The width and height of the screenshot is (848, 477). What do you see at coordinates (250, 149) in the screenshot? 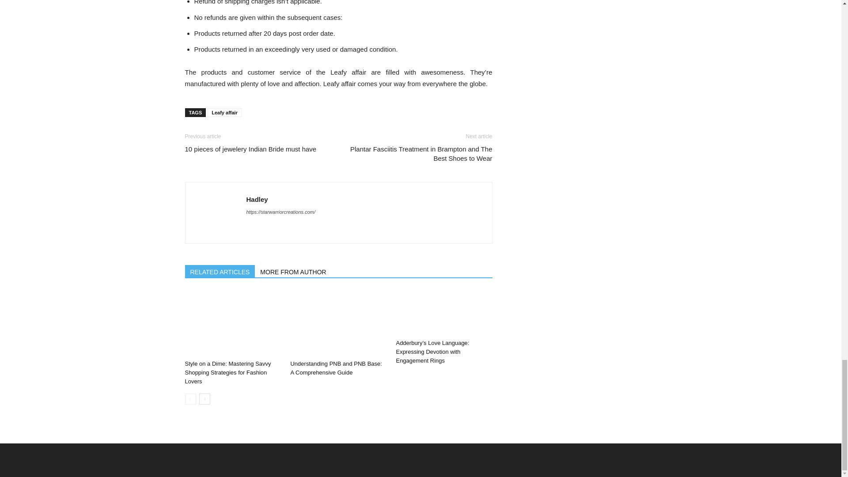
I see `10 pieces of jewelery Indian Bride must have` at bounding box center [250, 149].